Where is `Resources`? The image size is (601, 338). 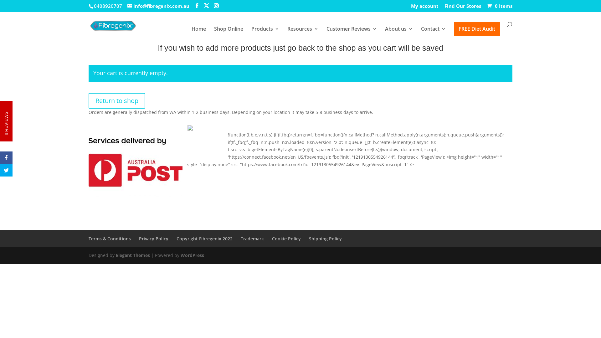 Resources is located at coordinates (303, 33).